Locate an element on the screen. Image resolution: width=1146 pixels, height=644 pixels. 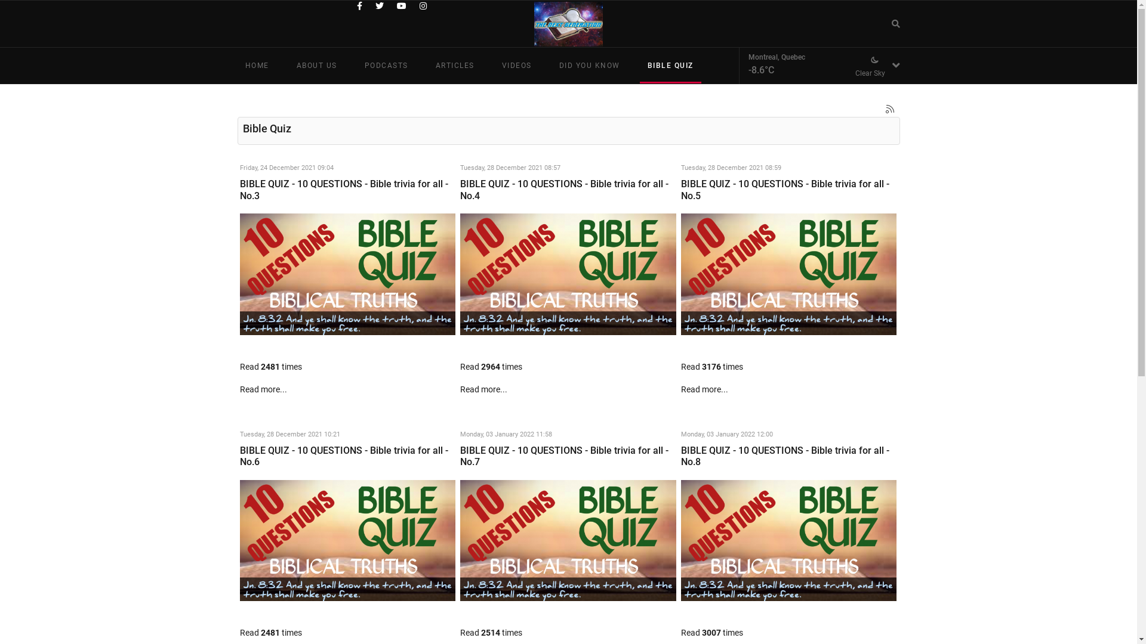
HOME is located at coordinates (257, 66).